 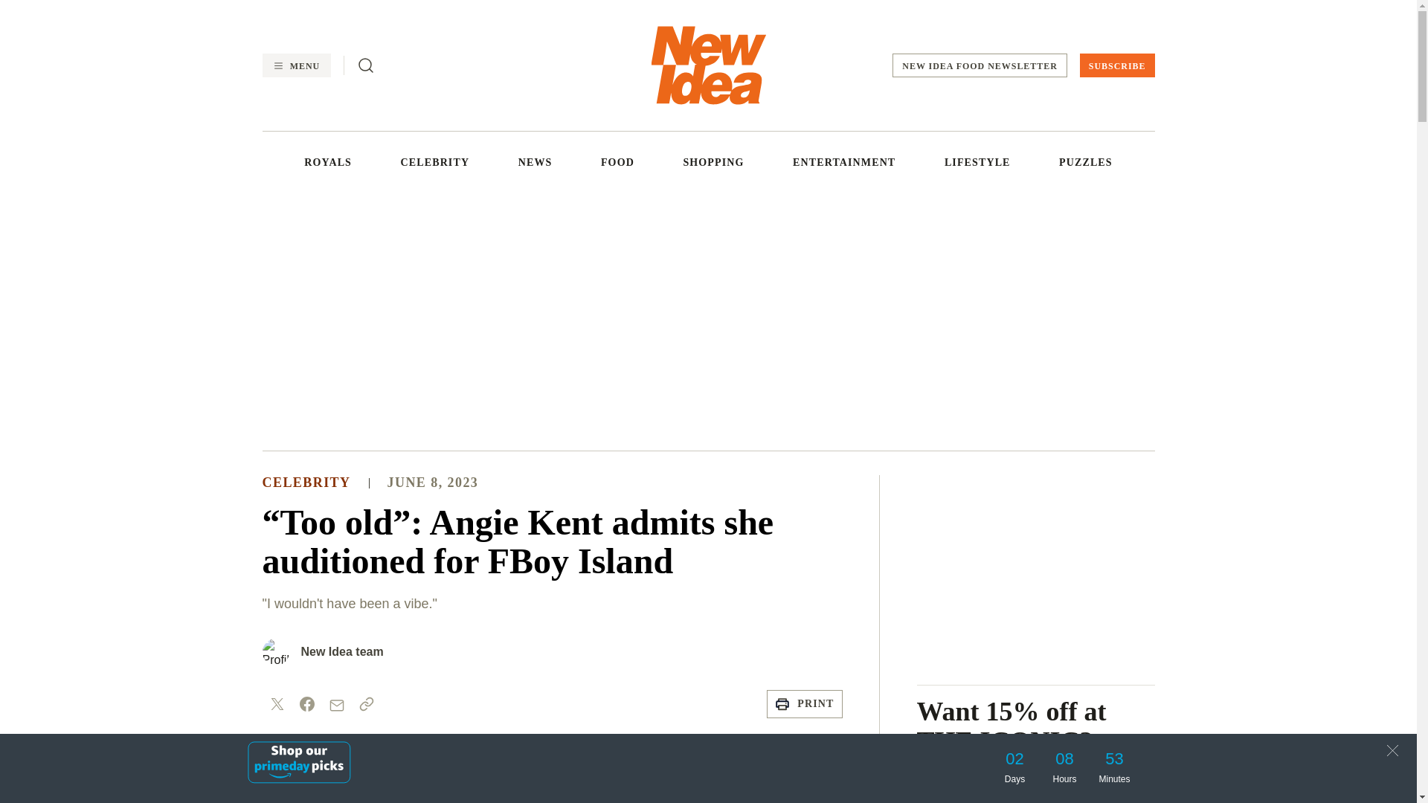 I want to click on FOOD, so click(x=617, y=162).